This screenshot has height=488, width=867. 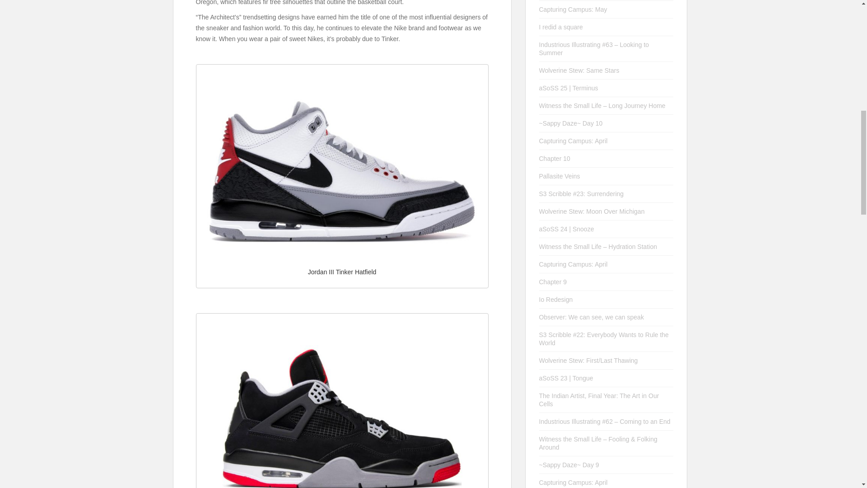 What do you see at coordinates (573, 141) in the screenshot?
I see `Capturing Campus: April` at bounding box center [573, 141].